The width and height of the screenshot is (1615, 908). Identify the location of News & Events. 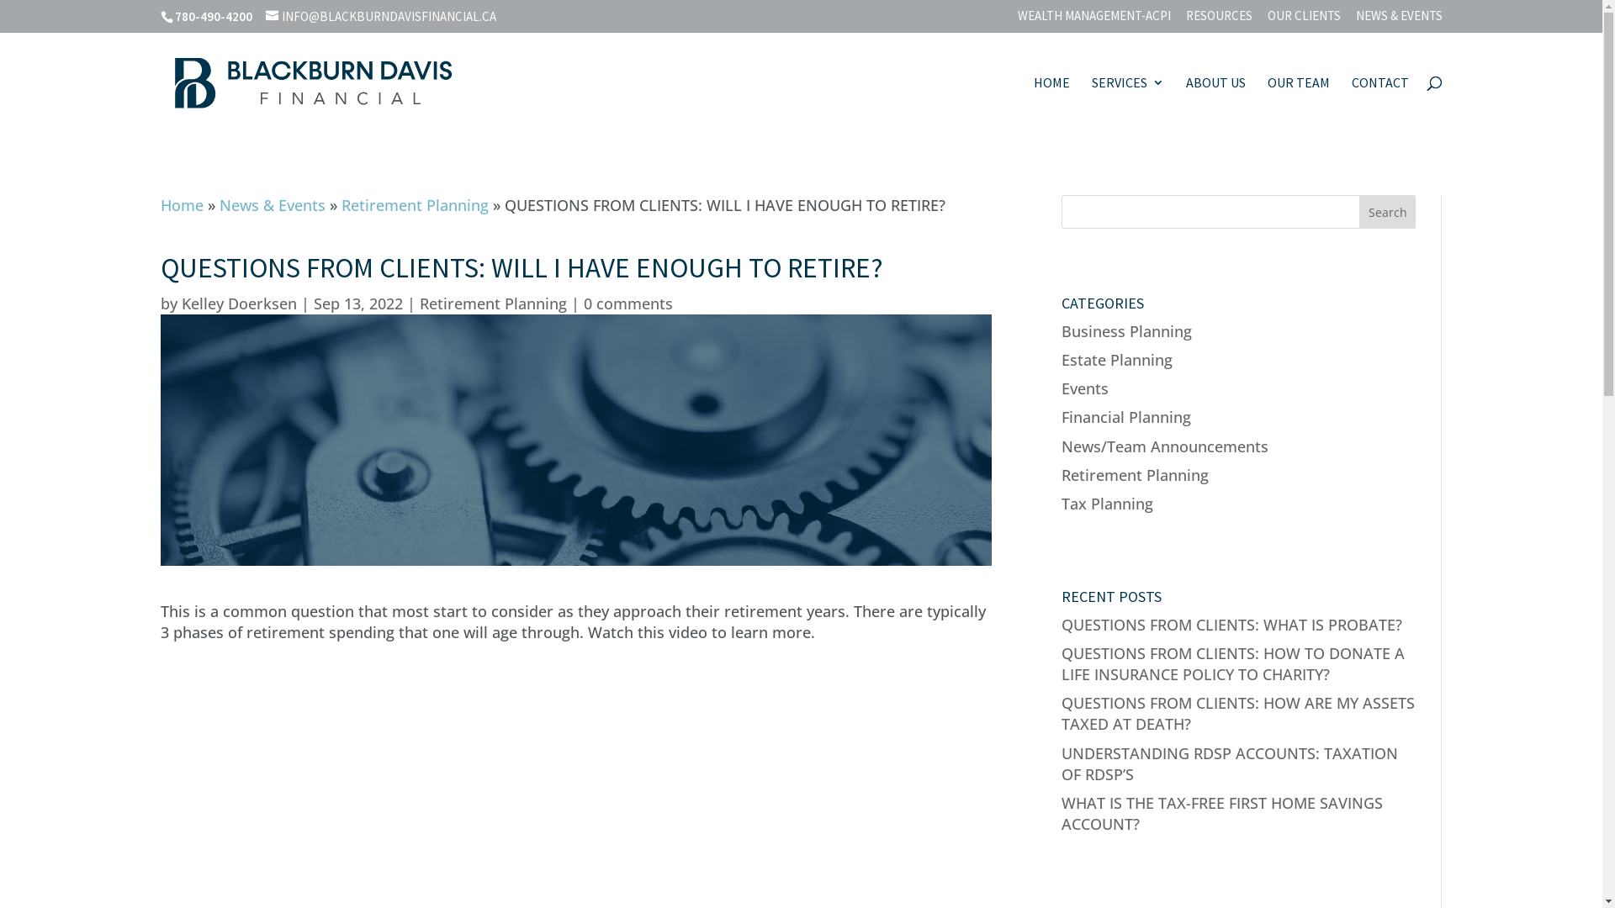
(272, 205).